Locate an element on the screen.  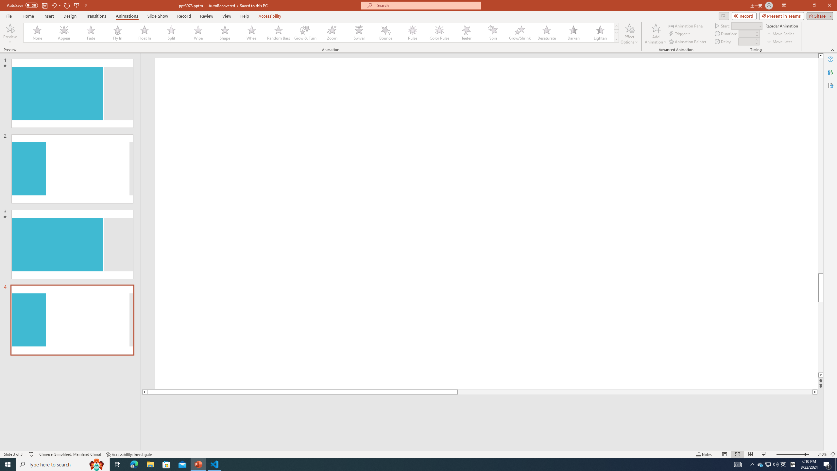
Fade is located at coordinates (91, 33).